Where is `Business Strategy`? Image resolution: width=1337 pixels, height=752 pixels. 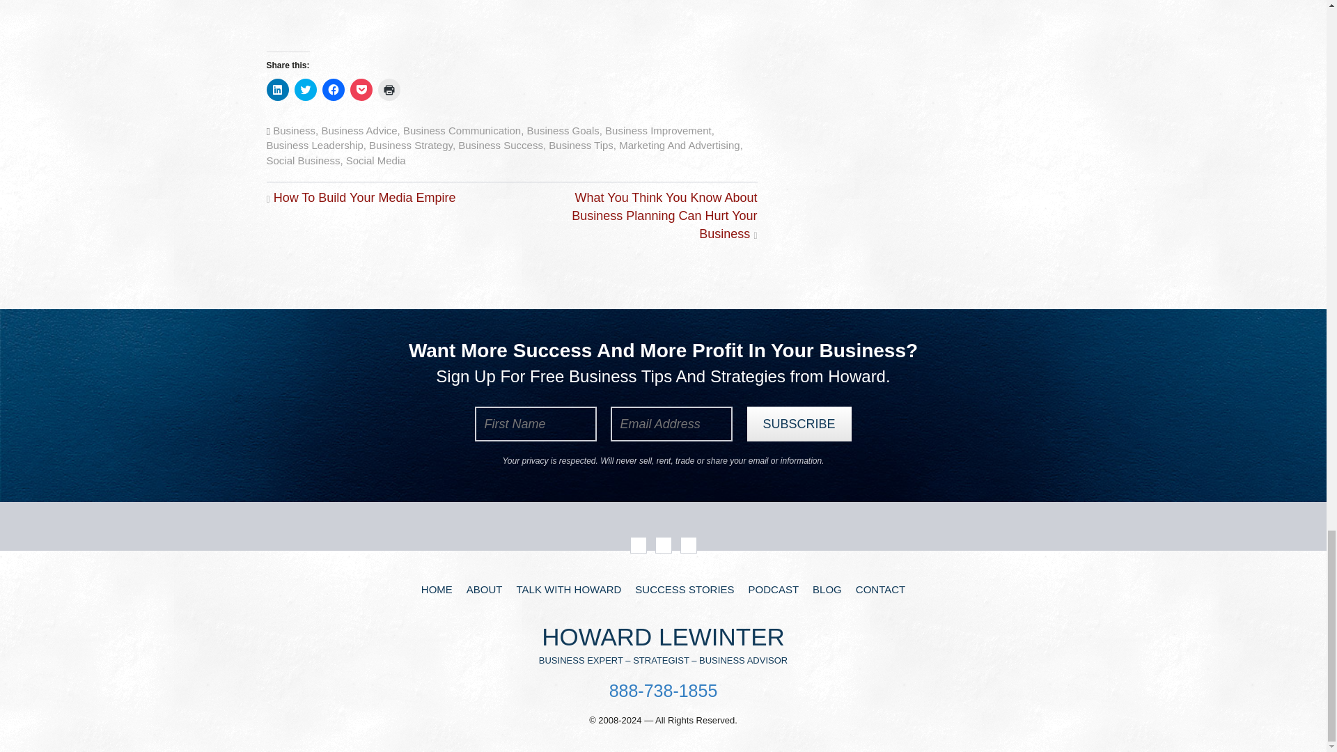
Business Strategy is located at coordinates (411, 145).